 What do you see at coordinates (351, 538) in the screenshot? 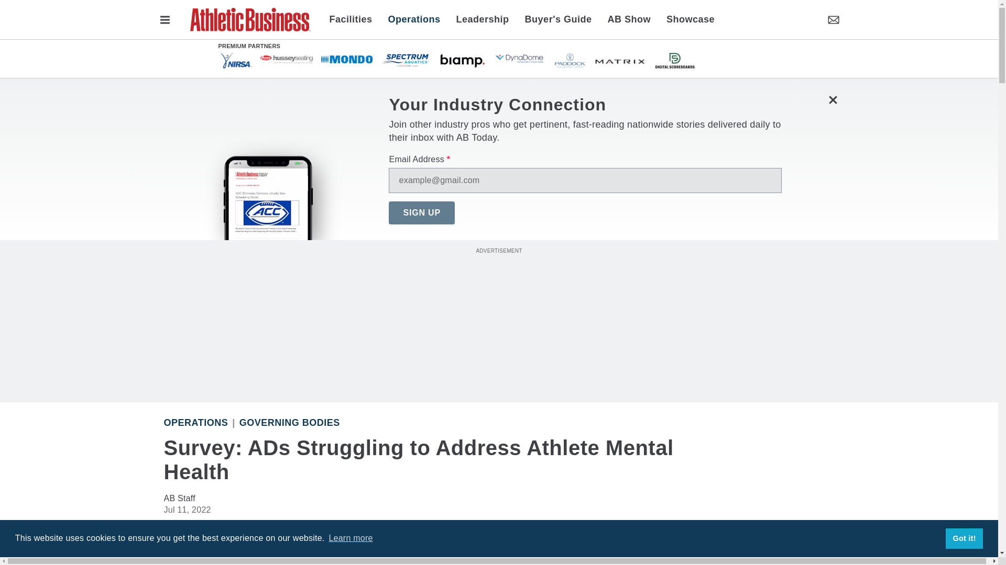
I see `Learn more` at bounding box center [351, 538].